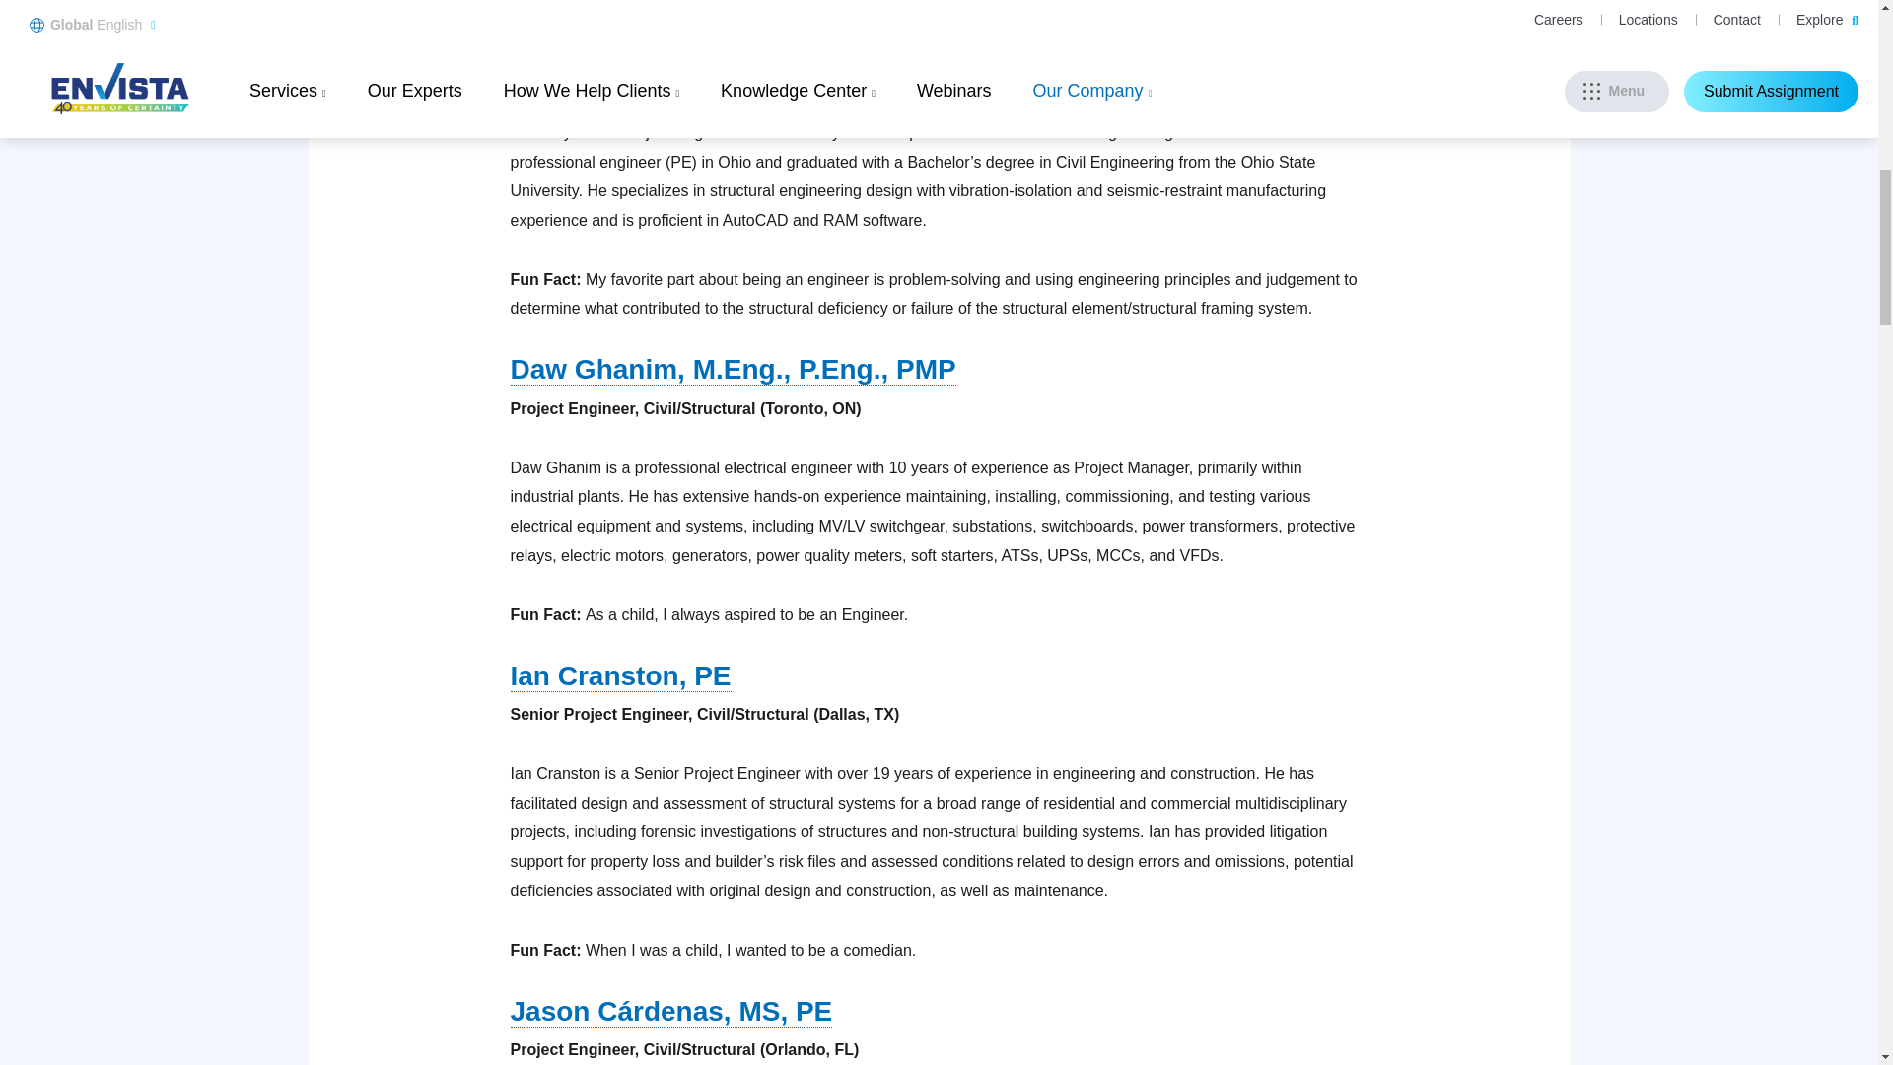 The image size is (1893, 1065). I want to click on Daw Ghanim, M.Eng., P.Eng., PMP, so click(734, 369).